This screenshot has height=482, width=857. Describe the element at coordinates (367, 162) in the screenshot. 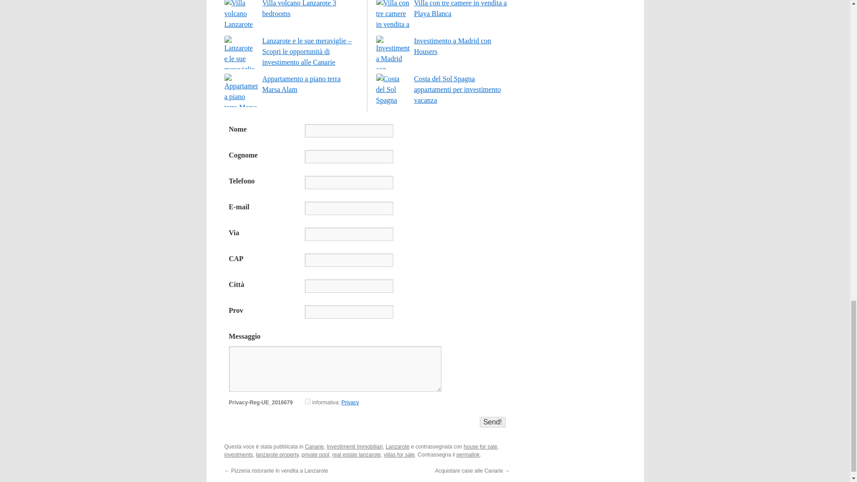

I see `Campo obbligatorio` at that location.